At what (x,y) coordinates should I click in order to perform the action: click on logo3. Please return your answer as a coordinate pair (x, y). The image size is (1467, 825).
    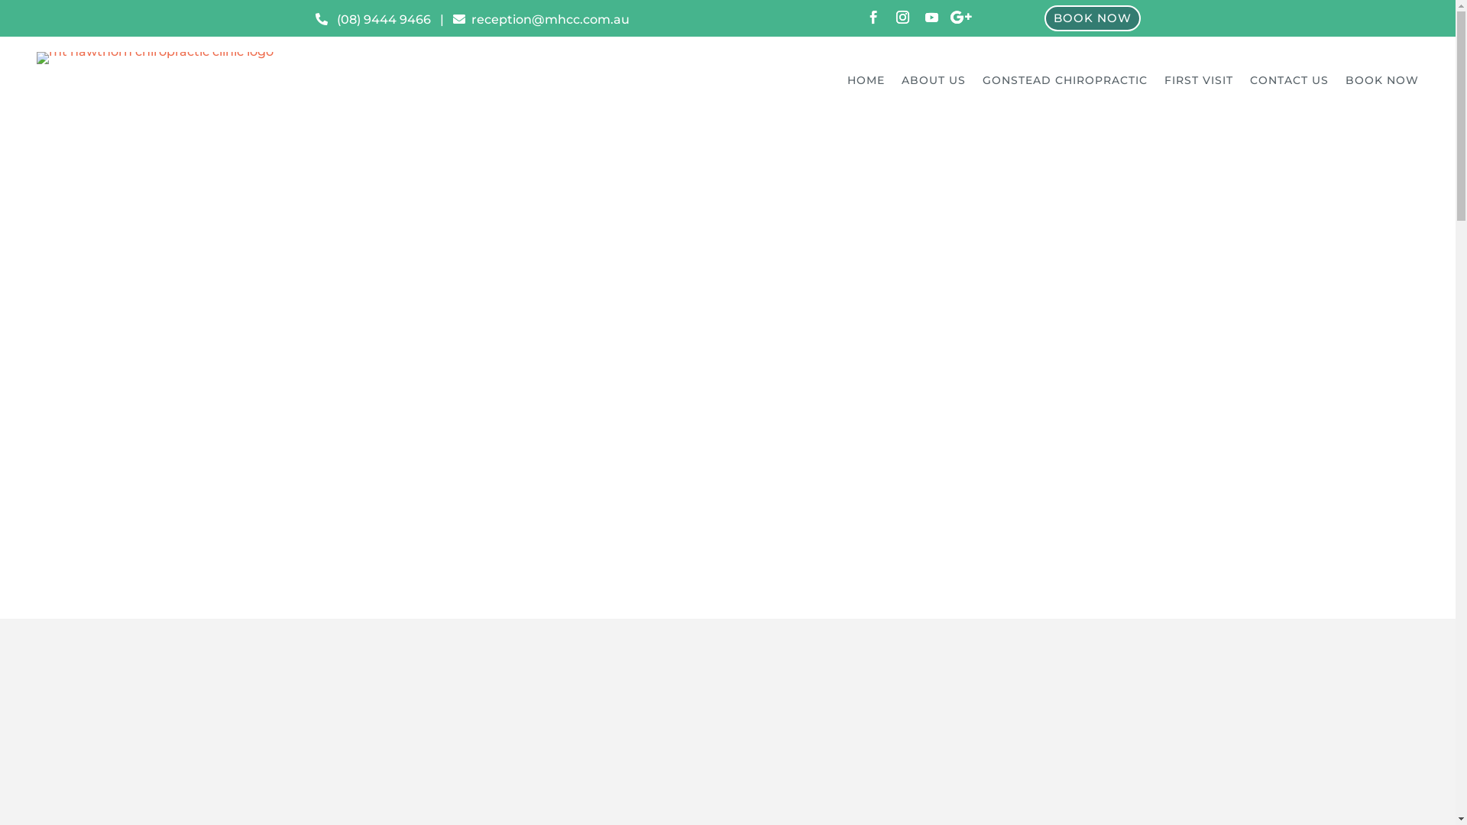
    Looking at the image, I should click on (155, 58).